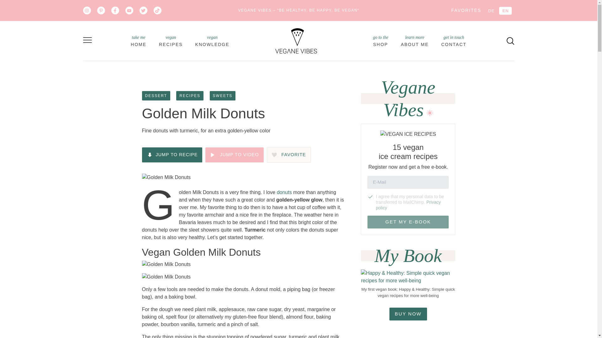 The width and height of the screenshot is (602, 338). Describe the element at coordinates (212, 41) in the screenshot. I see `RECIPES` at that location.